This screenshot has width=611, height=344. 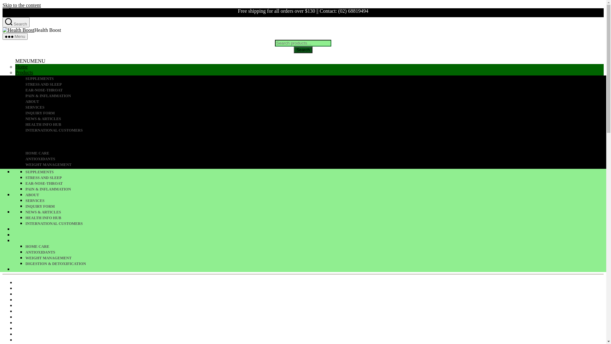 What do you see at coordinates (316, 178) in the screenshot?
I see `STRESS AND SLEEP` at bounding box center [316, 178].